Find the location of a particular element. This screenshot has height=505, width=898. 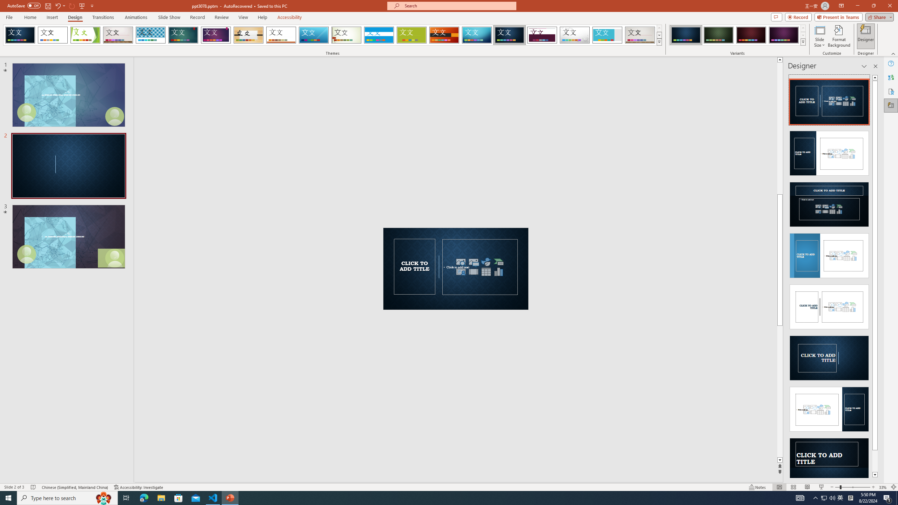

Basis is located at coordinates (412, 35).